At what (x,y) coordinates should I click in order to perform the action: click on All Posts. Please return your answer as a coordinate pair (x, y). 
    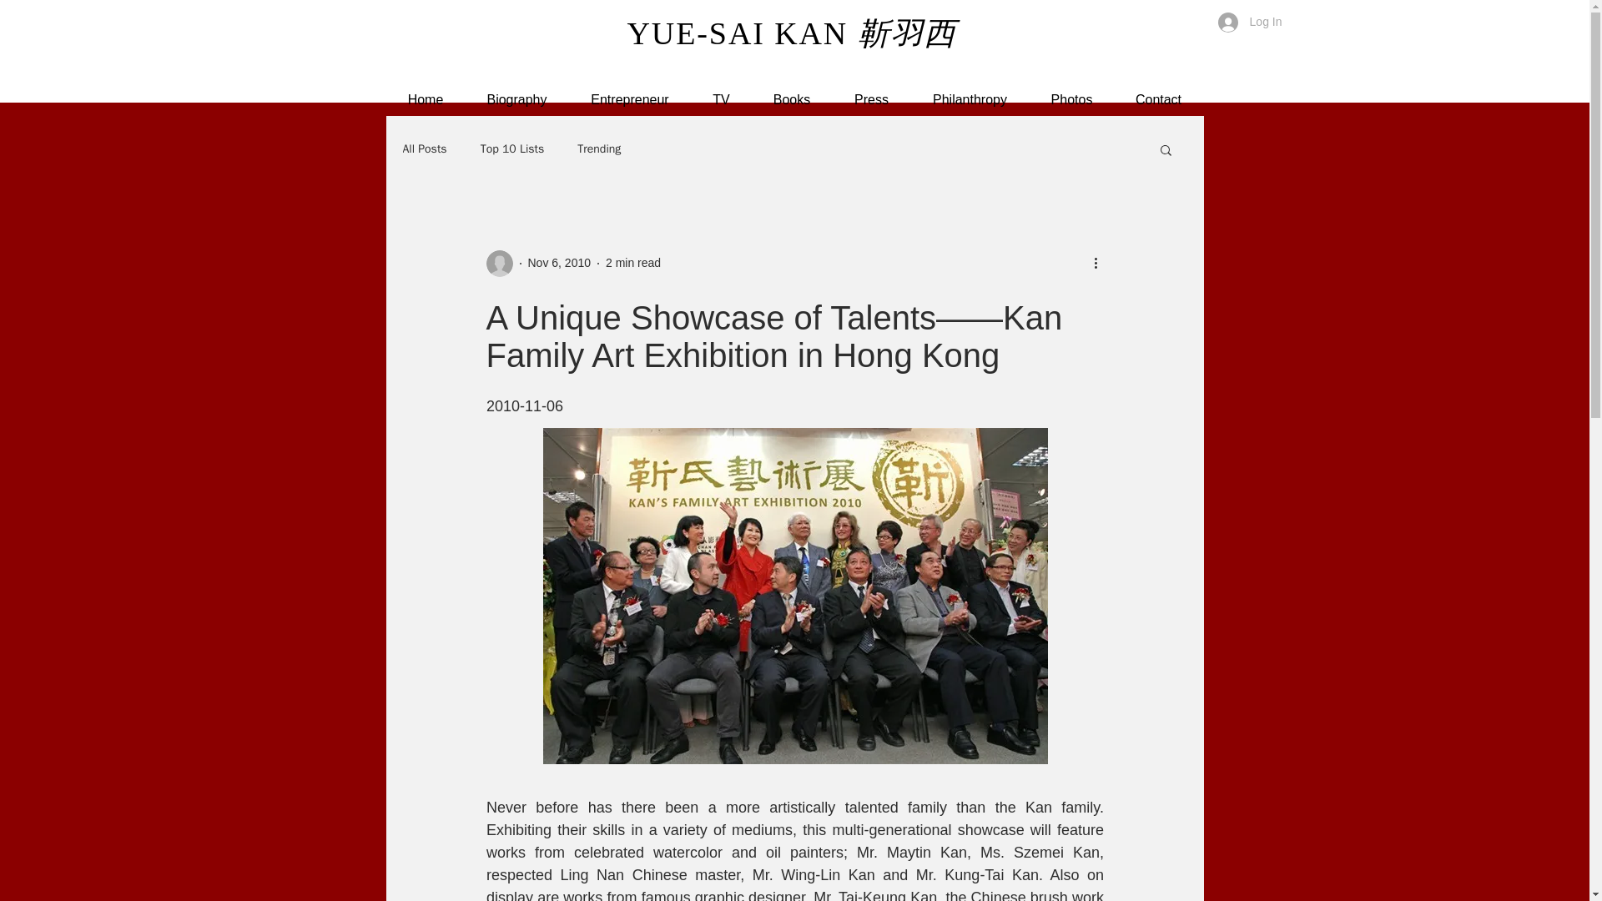
    Looking at the image, I should click on (424, 148).